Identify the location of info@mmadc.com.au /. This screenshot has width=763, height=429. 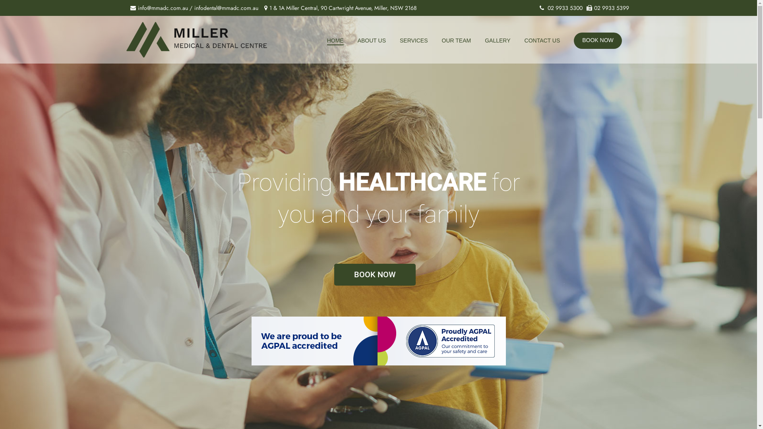
(162, 8).